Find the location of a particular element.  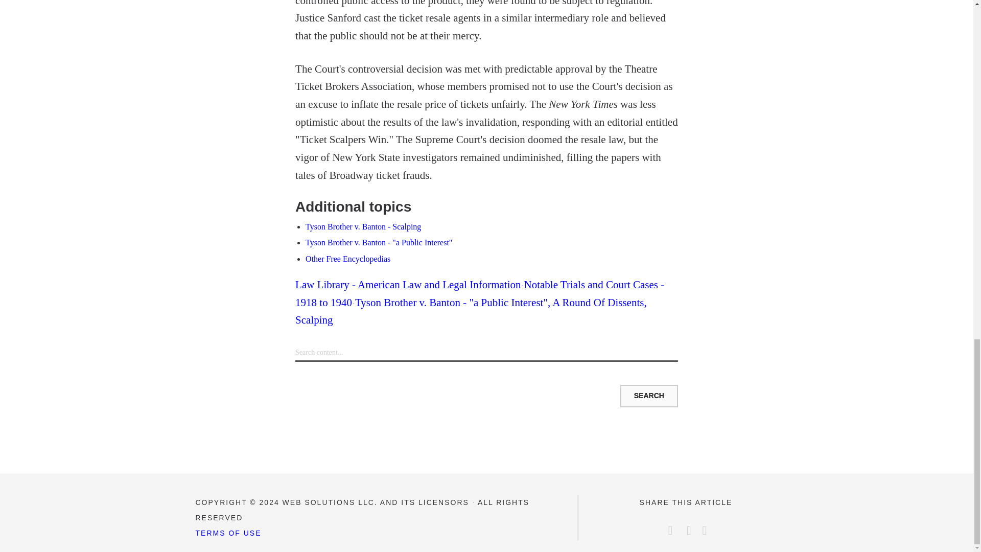

Notable Trials and Court Cases - 1918 to 1940 is located at coordinates (479, 293).